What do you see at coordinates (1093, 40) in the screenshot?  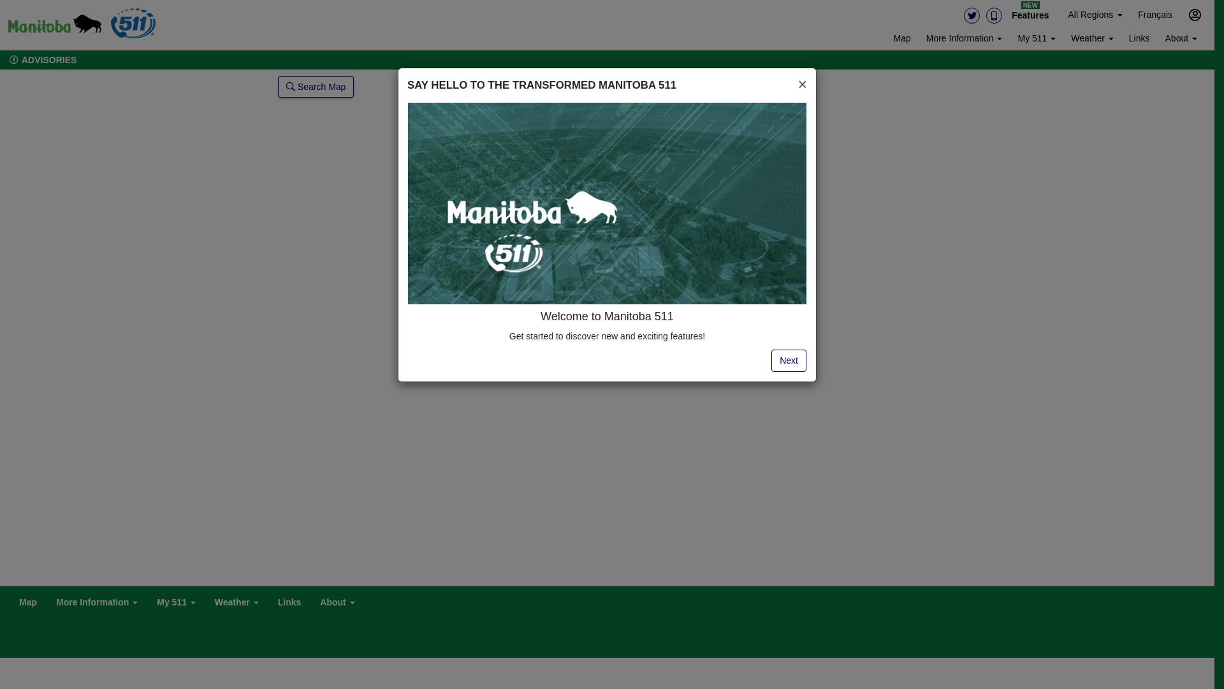 I see `Weather` at bounding box center [1093, 40].